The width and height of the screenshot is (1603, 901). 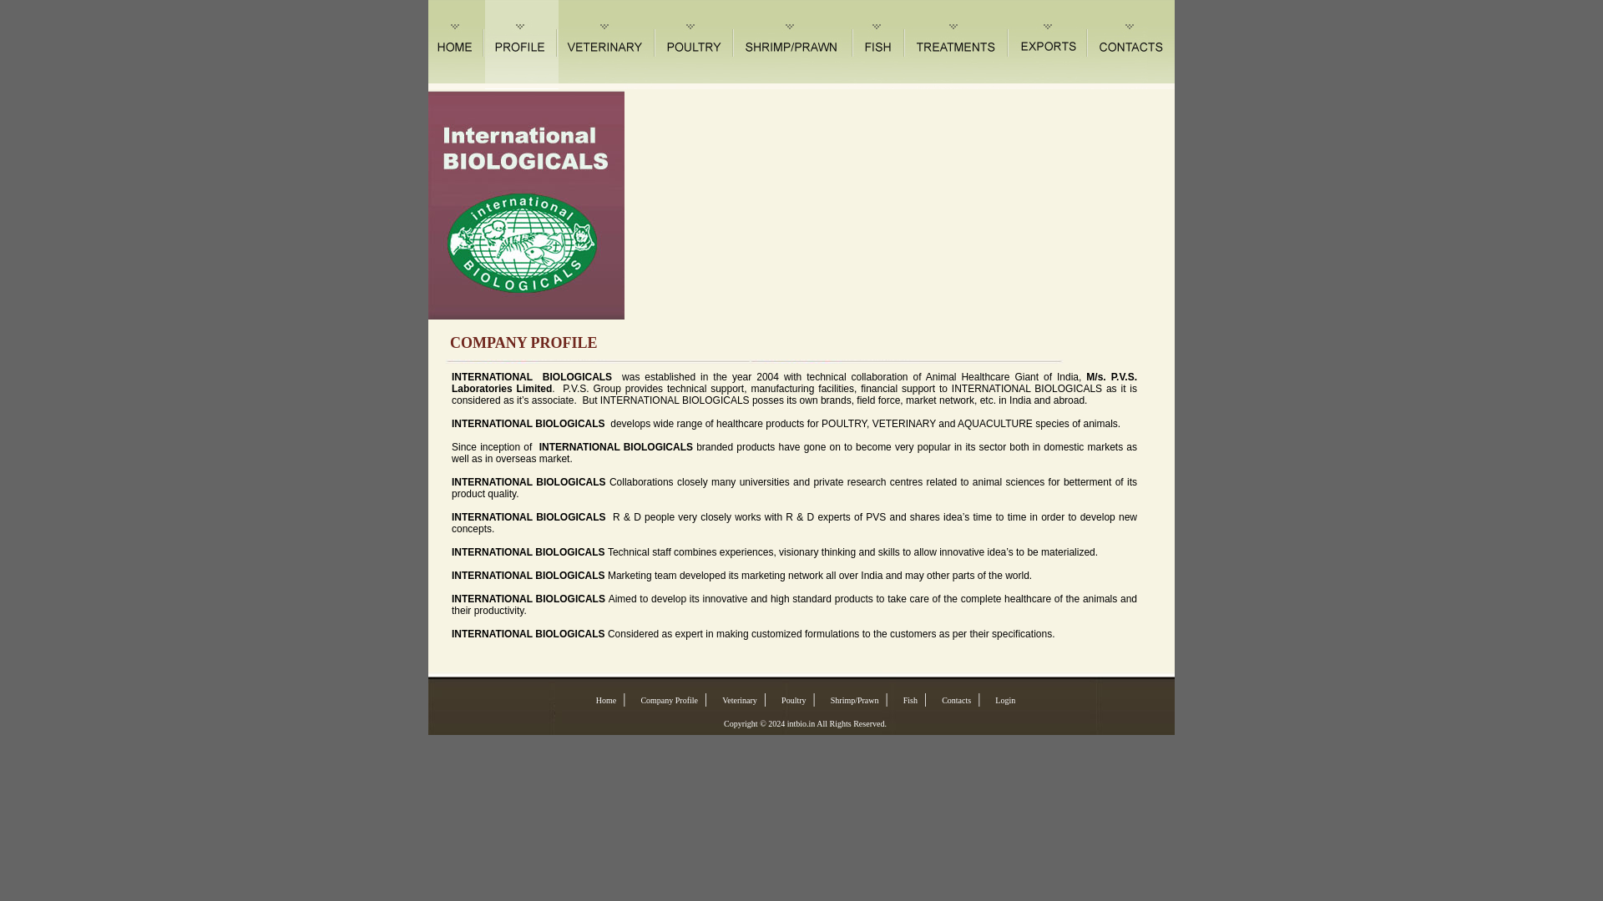 What do you see at coordinates (952, 699) in the screenshot?
I see `Contacts` at bounding box center [952, 699].